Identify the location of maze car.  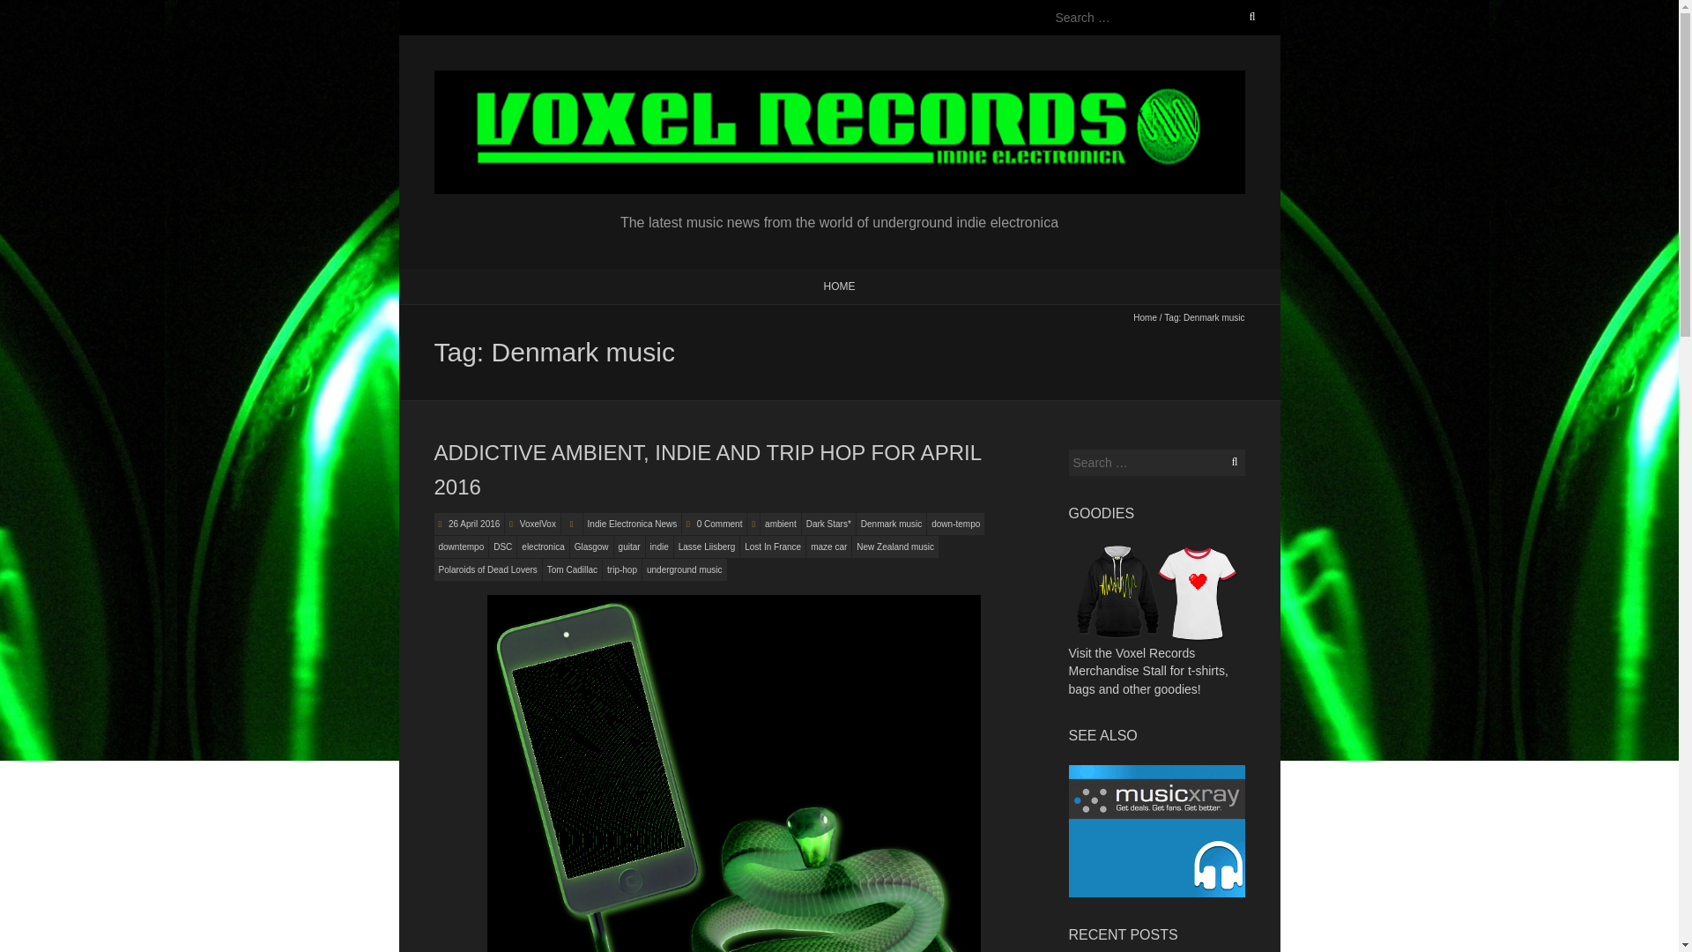
(828, 547).